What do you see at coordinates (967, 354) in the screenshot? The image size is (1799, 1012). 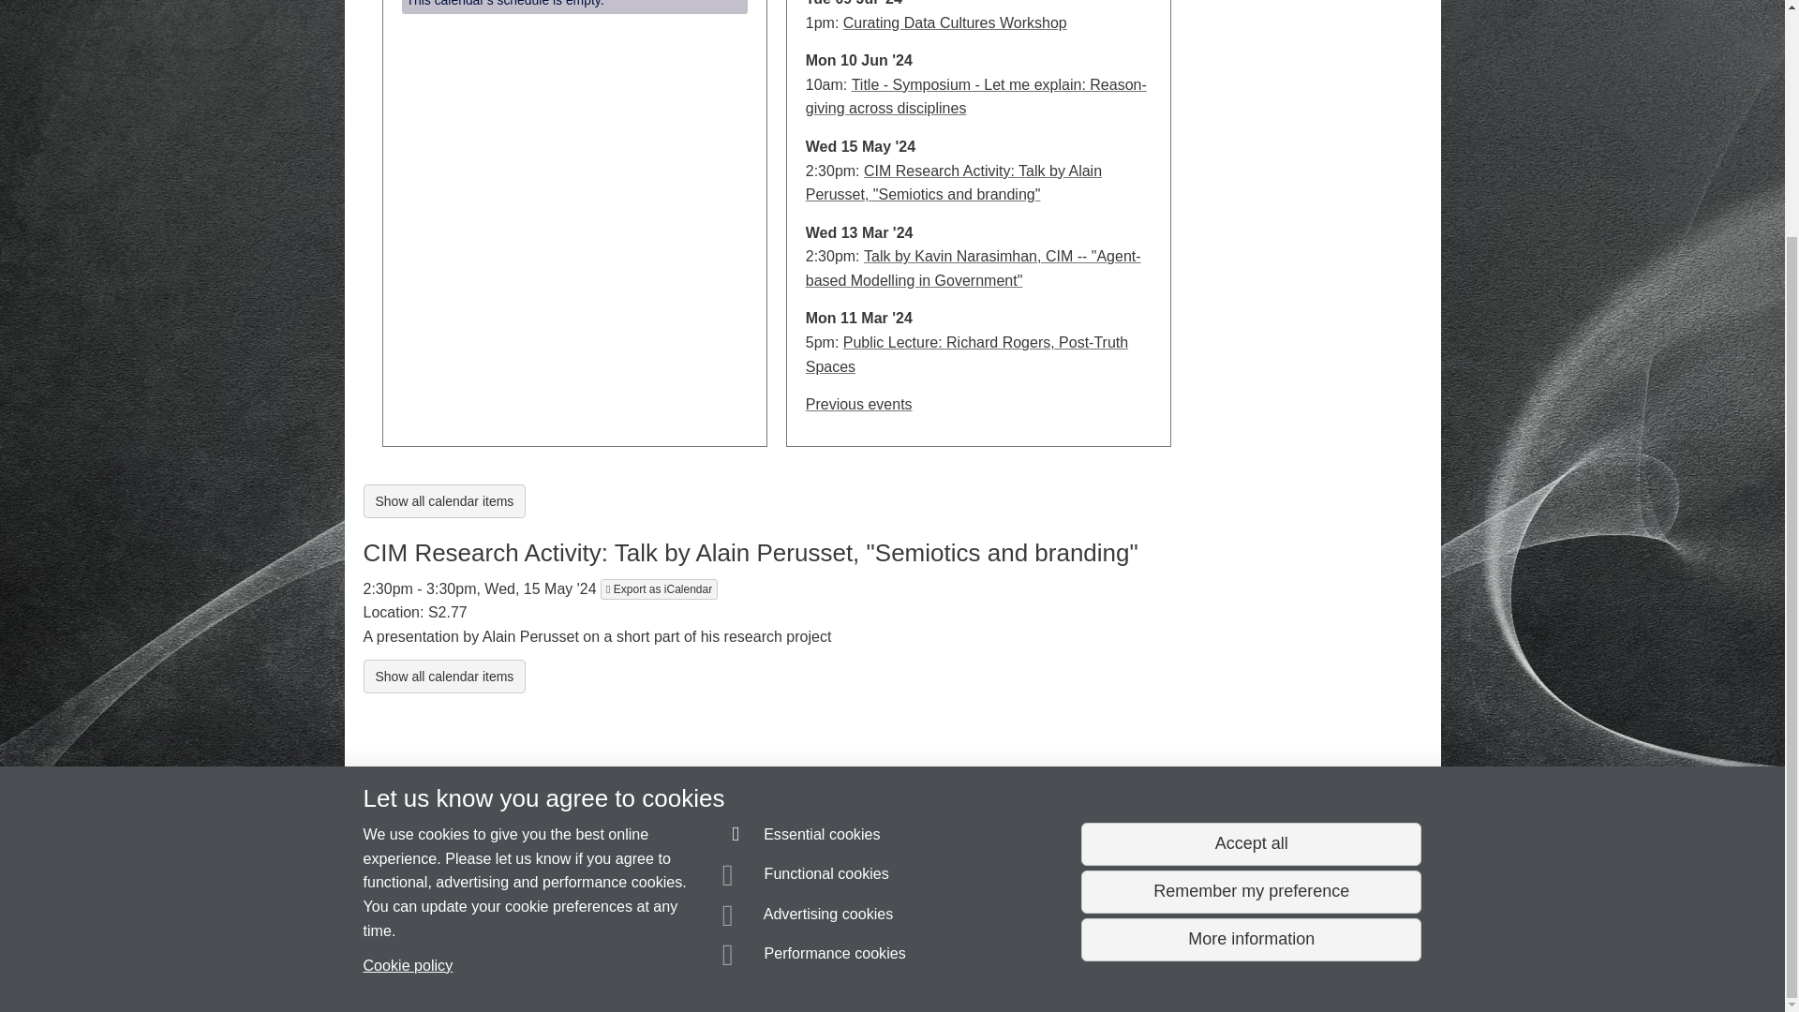 I see `true` at bounding box center [967, 354].